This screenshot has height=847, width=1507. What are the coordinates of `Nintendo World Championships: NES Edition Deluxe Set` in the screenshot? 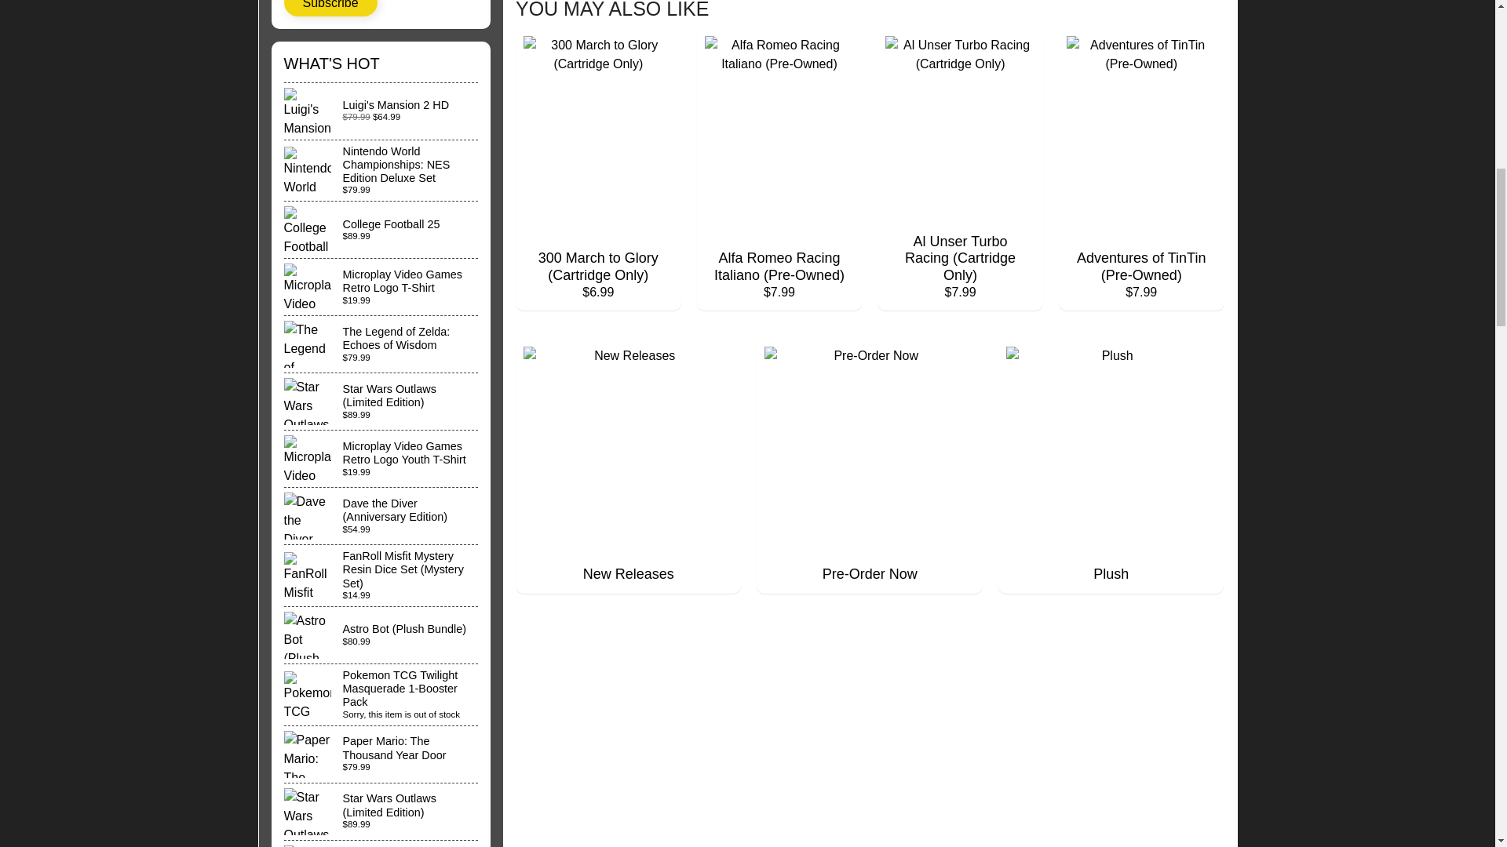 It's located at (381, 171).